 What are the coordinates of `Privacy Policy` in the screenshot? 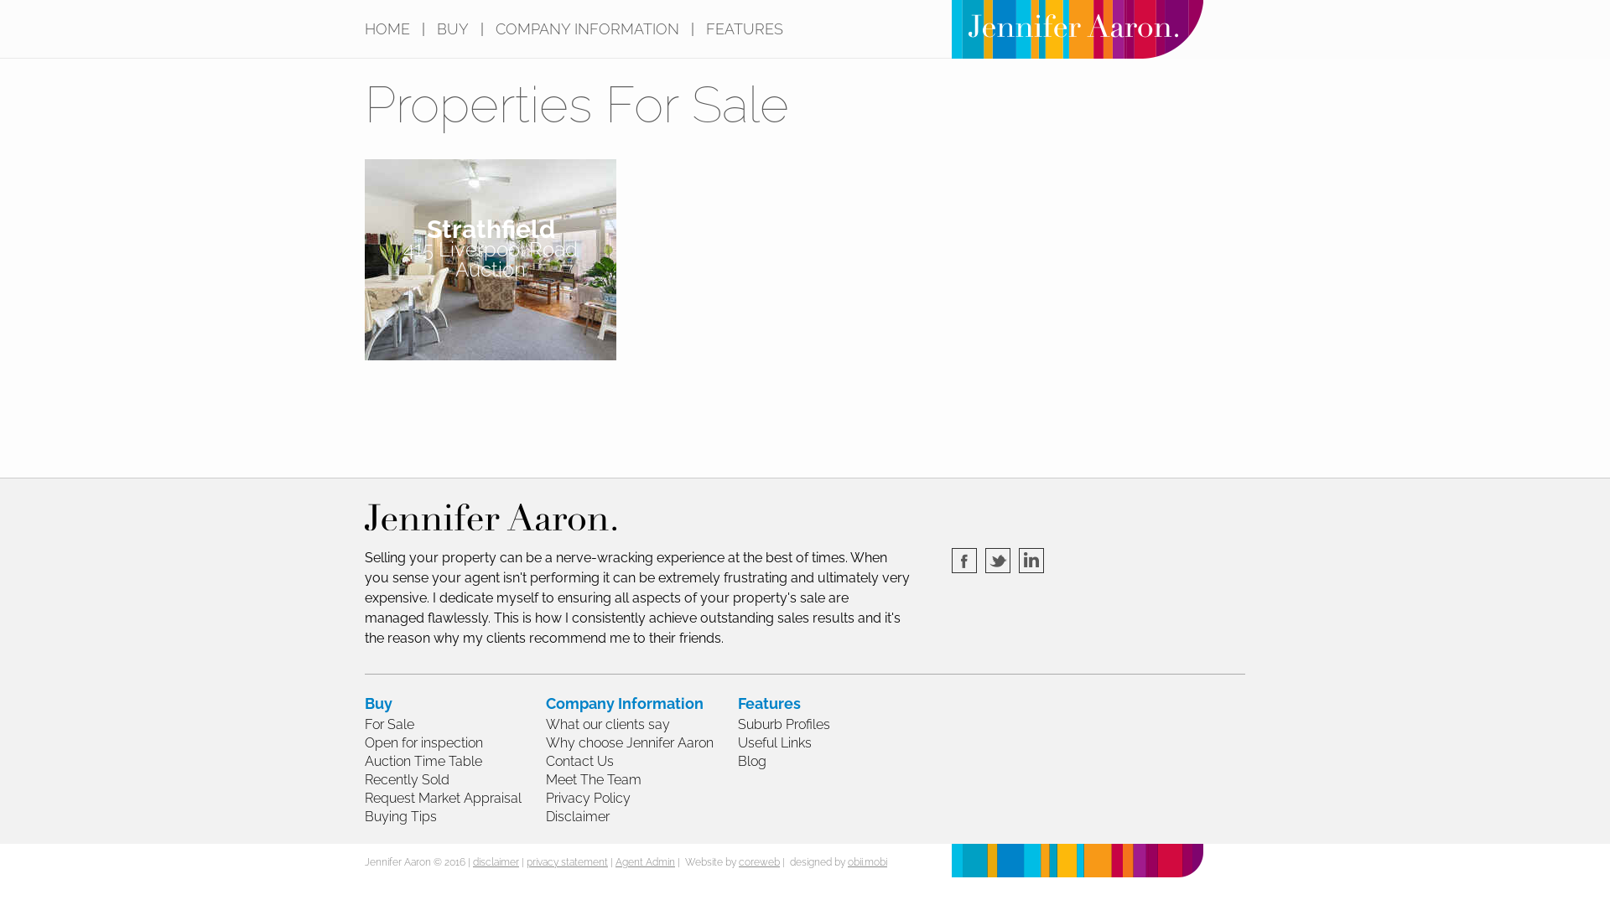 It's located at (642, 799).